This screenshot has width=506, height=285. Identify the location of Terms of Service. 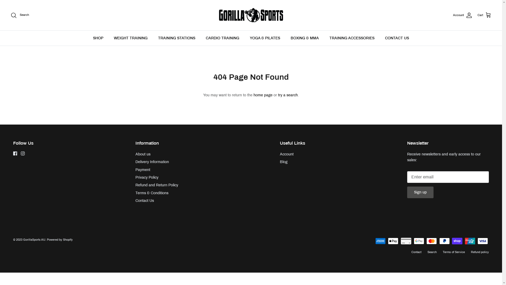
(454, 252).